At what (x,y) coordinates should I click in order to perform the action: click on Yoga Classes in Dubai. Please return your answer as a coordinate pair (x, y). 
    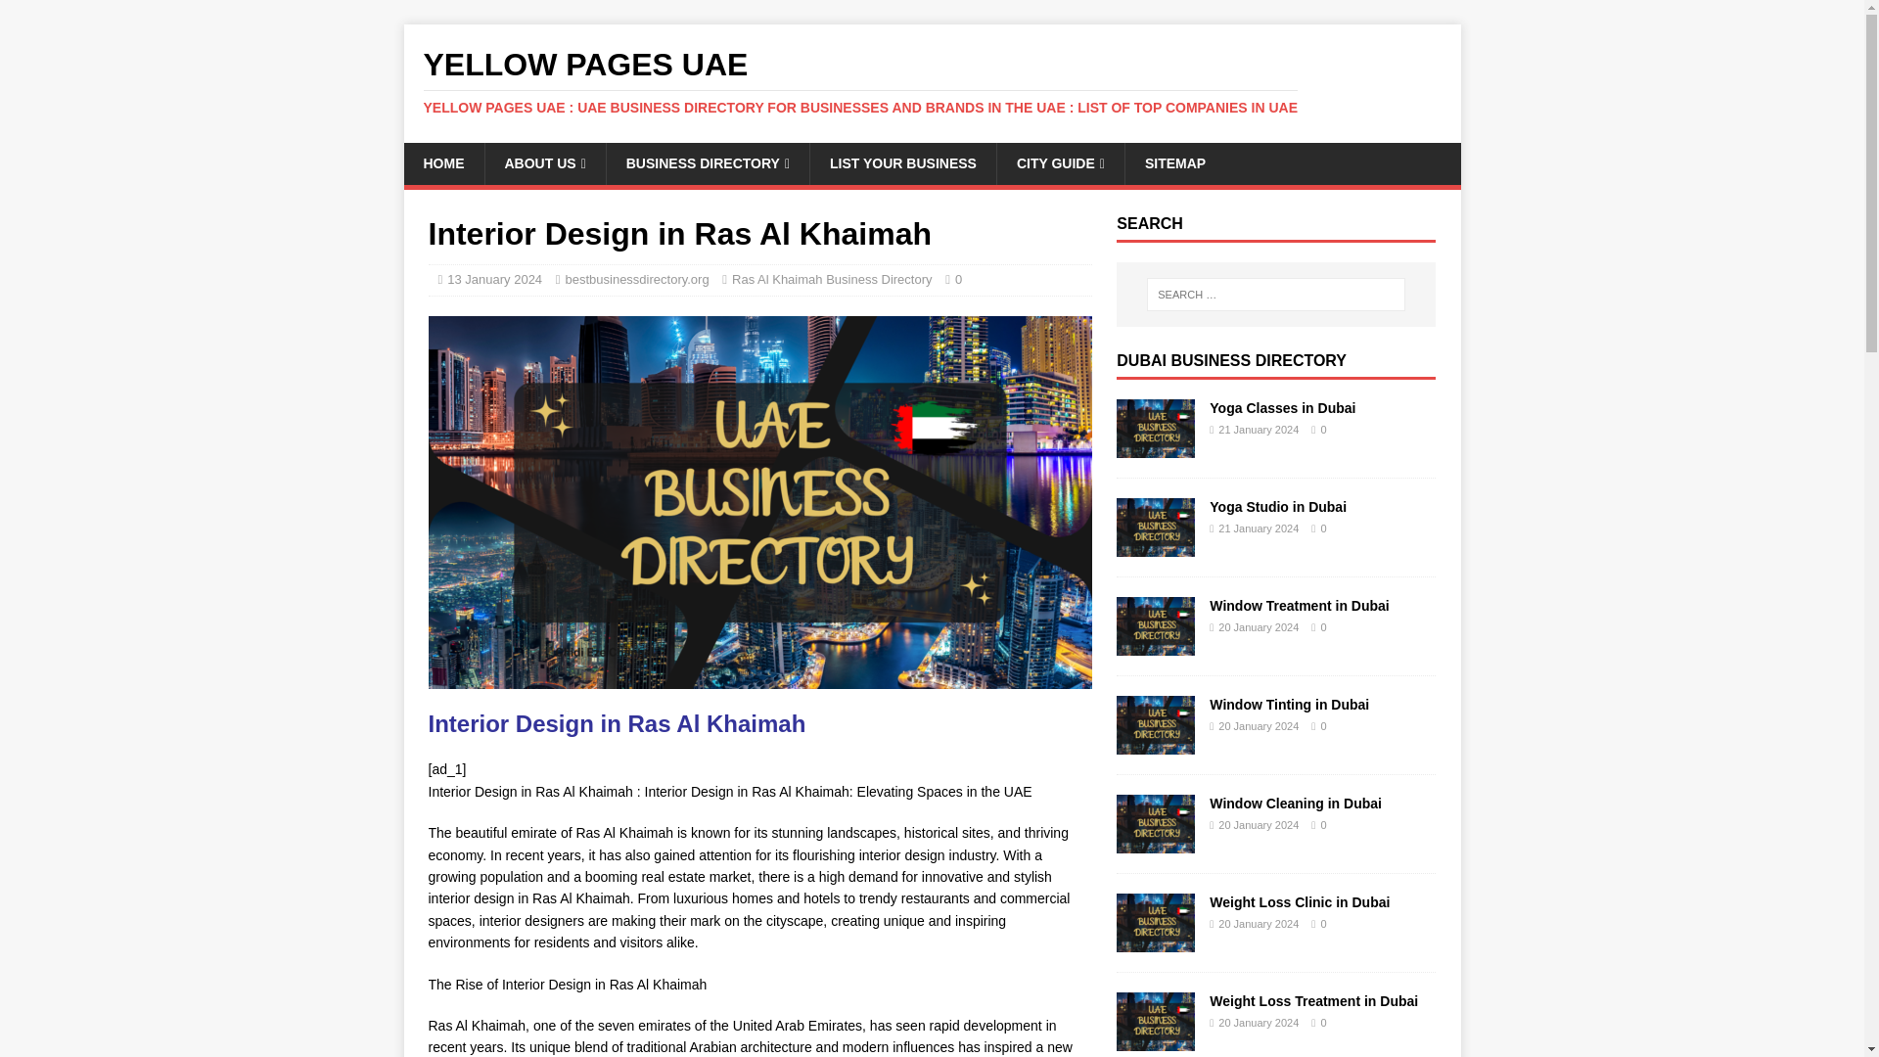
    Looking at the image, I should click on (1155, 447).